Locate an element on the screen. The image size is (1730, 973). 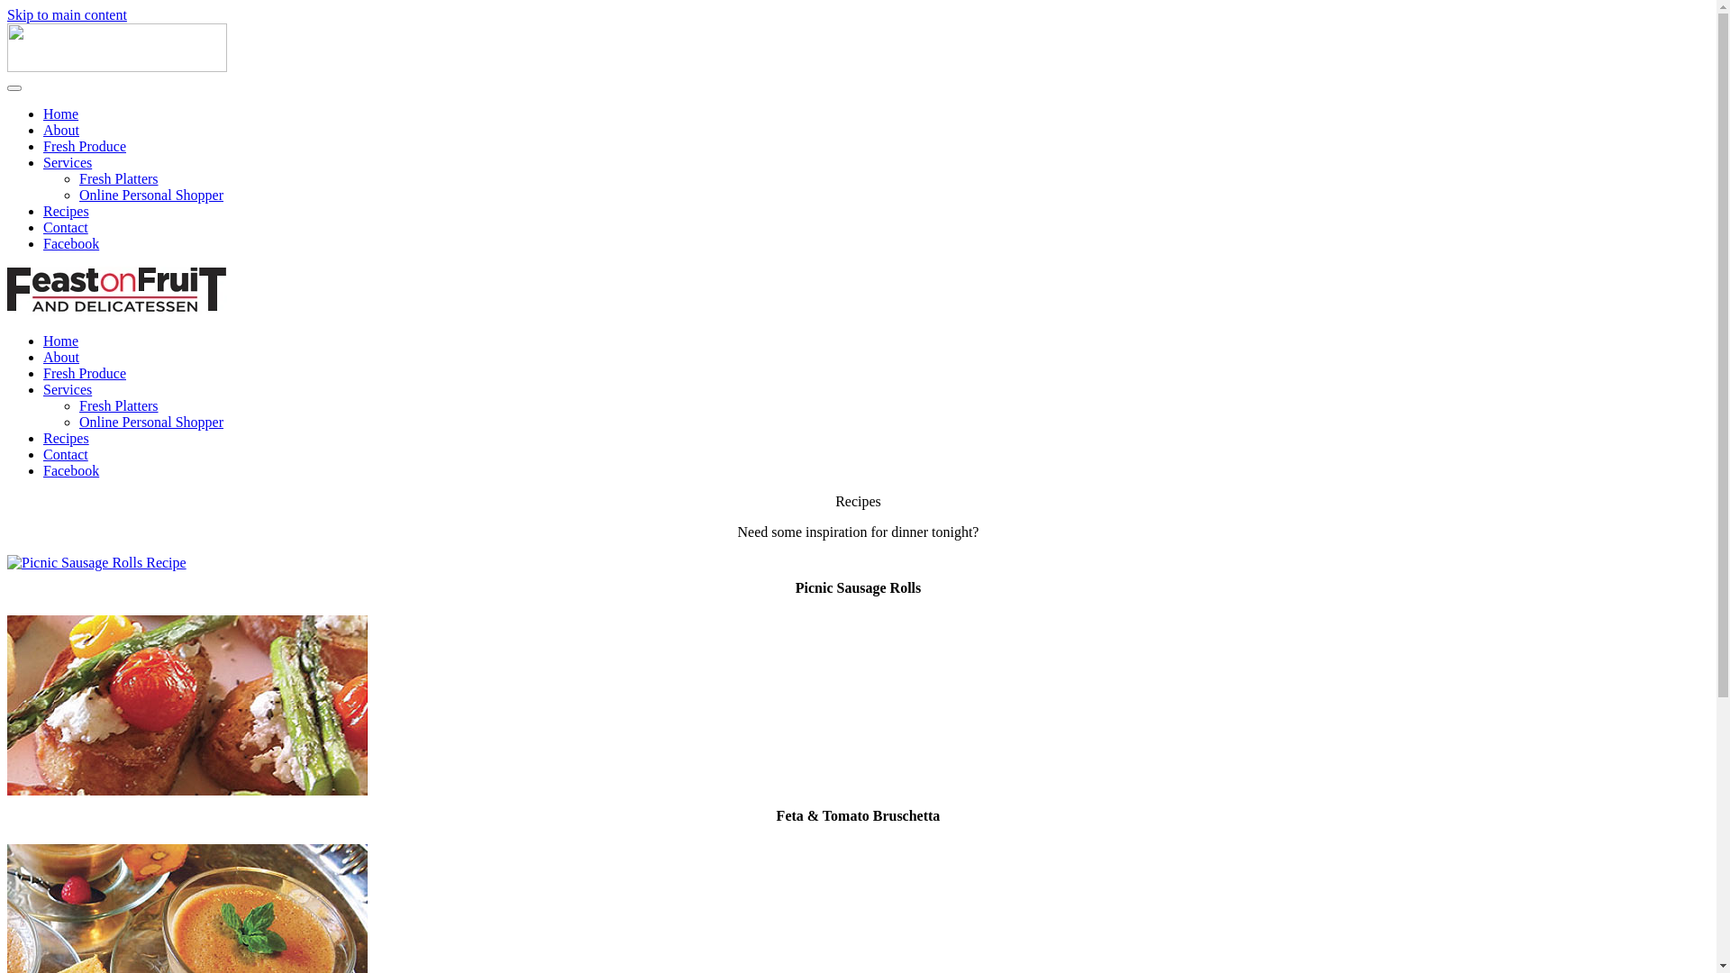
Services is located at coordinates (68, 389).